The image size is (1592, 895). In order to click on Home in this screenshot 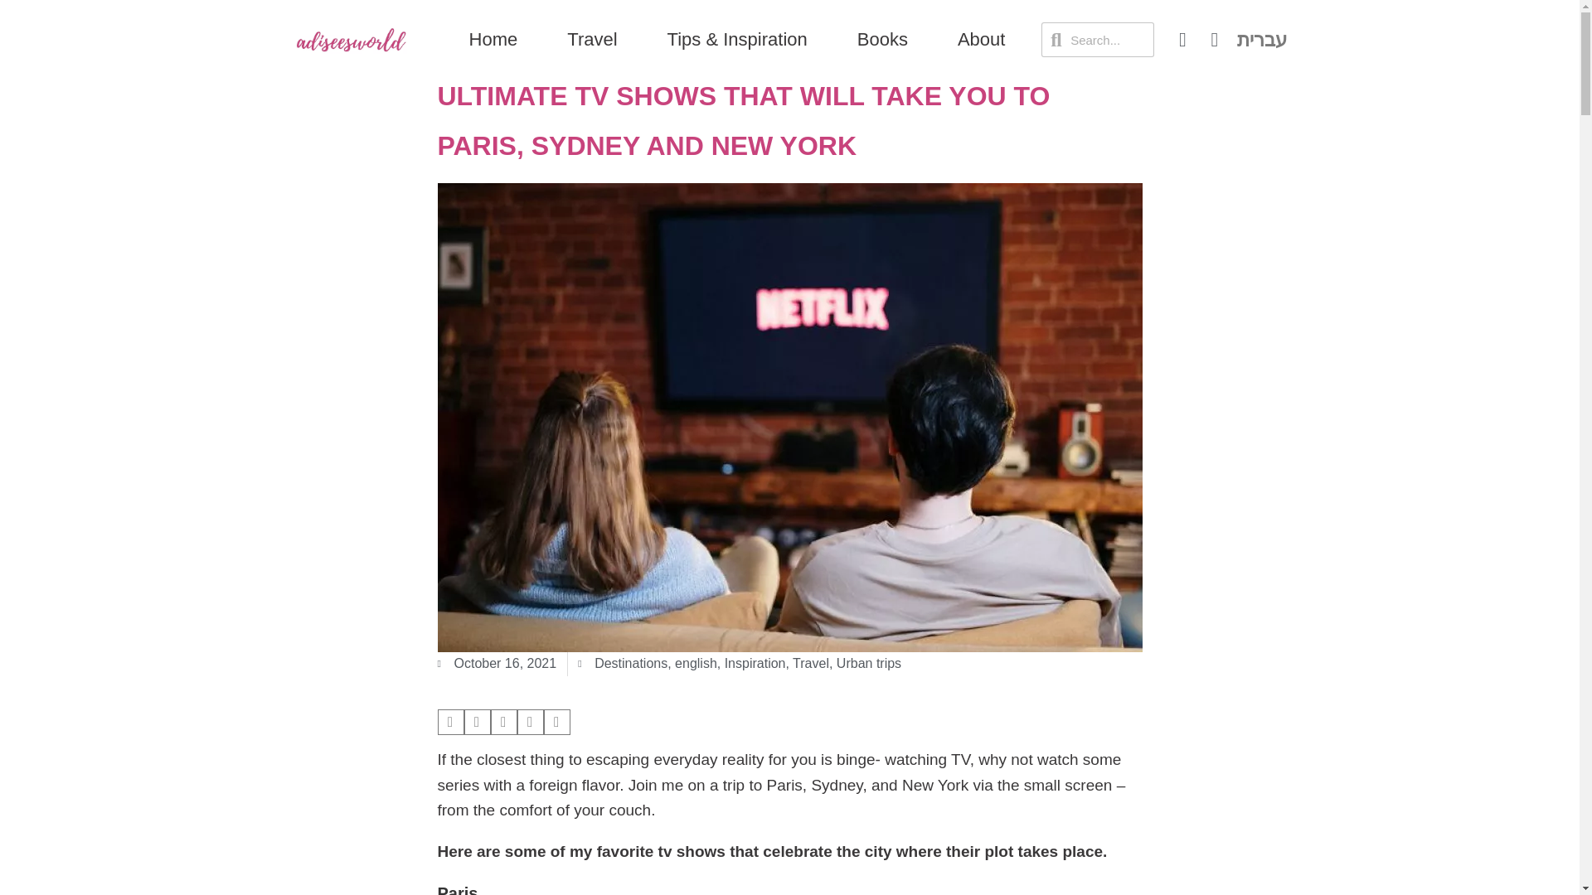, I will do `click(493, 40)`.